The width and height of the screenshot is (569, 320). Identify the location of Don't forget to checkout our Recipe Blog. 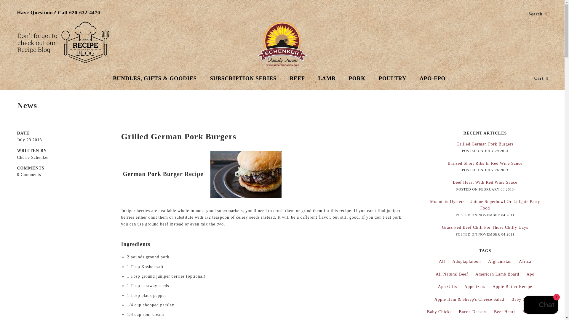
(63, 42).